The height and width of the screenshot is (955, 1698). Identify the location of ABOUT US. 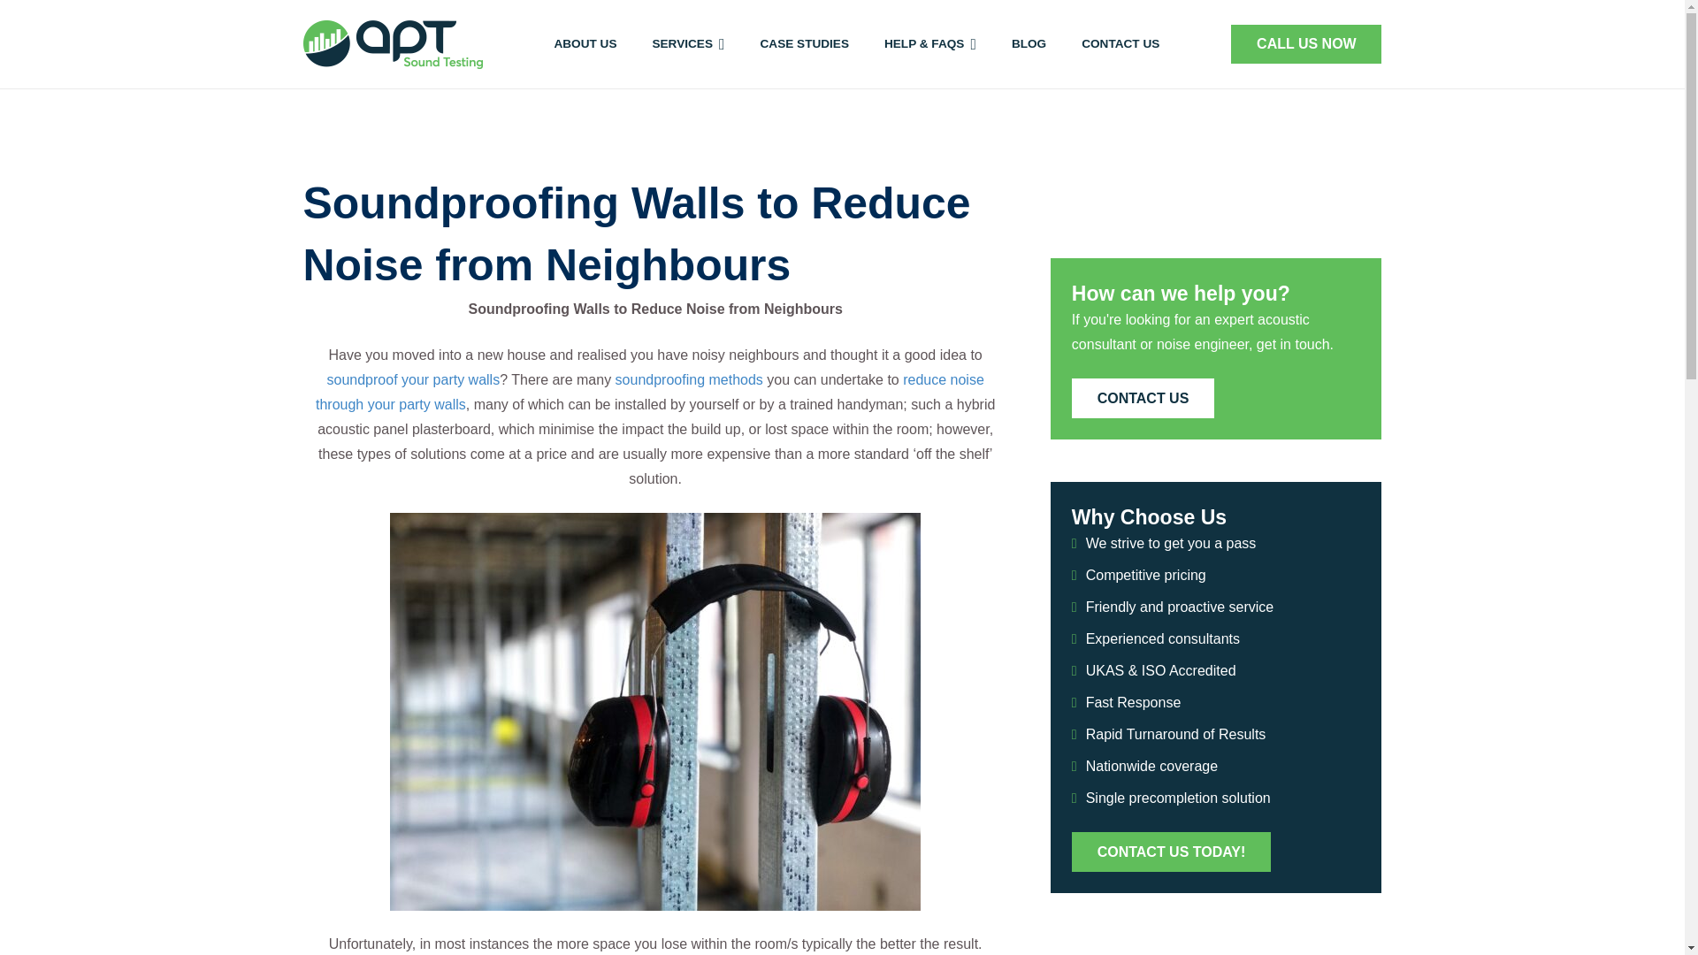
(585, 44).